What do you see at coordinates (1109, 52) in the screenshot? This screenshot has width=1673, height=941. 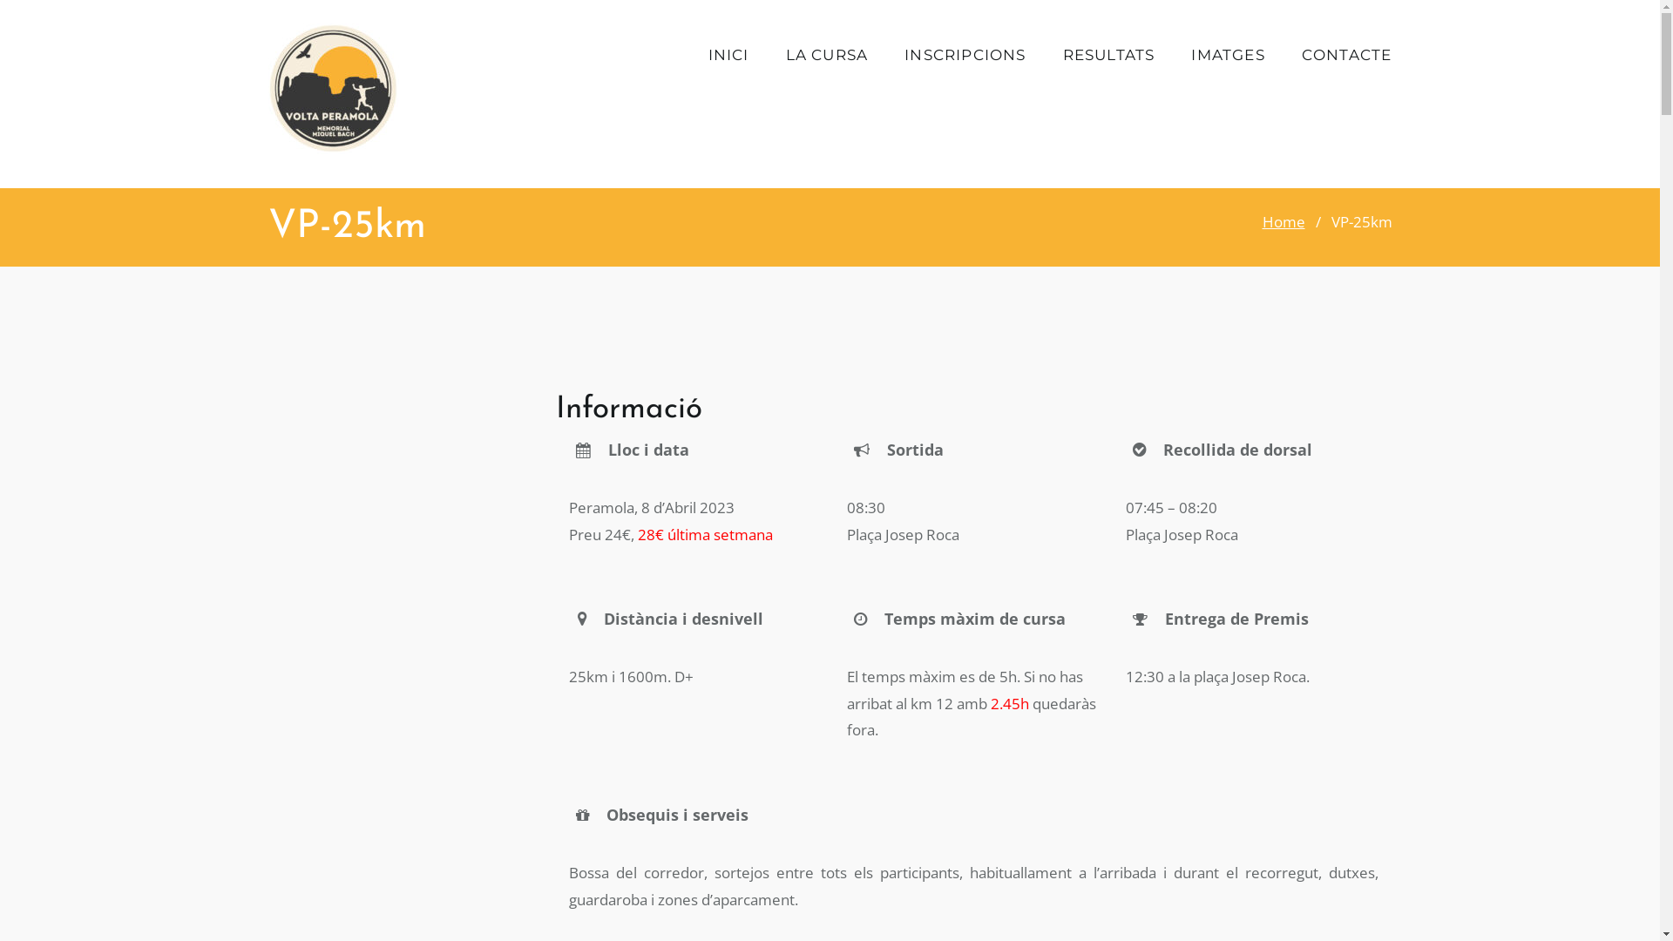 I see `RESULTATS` at bounding box center [1109, 52].